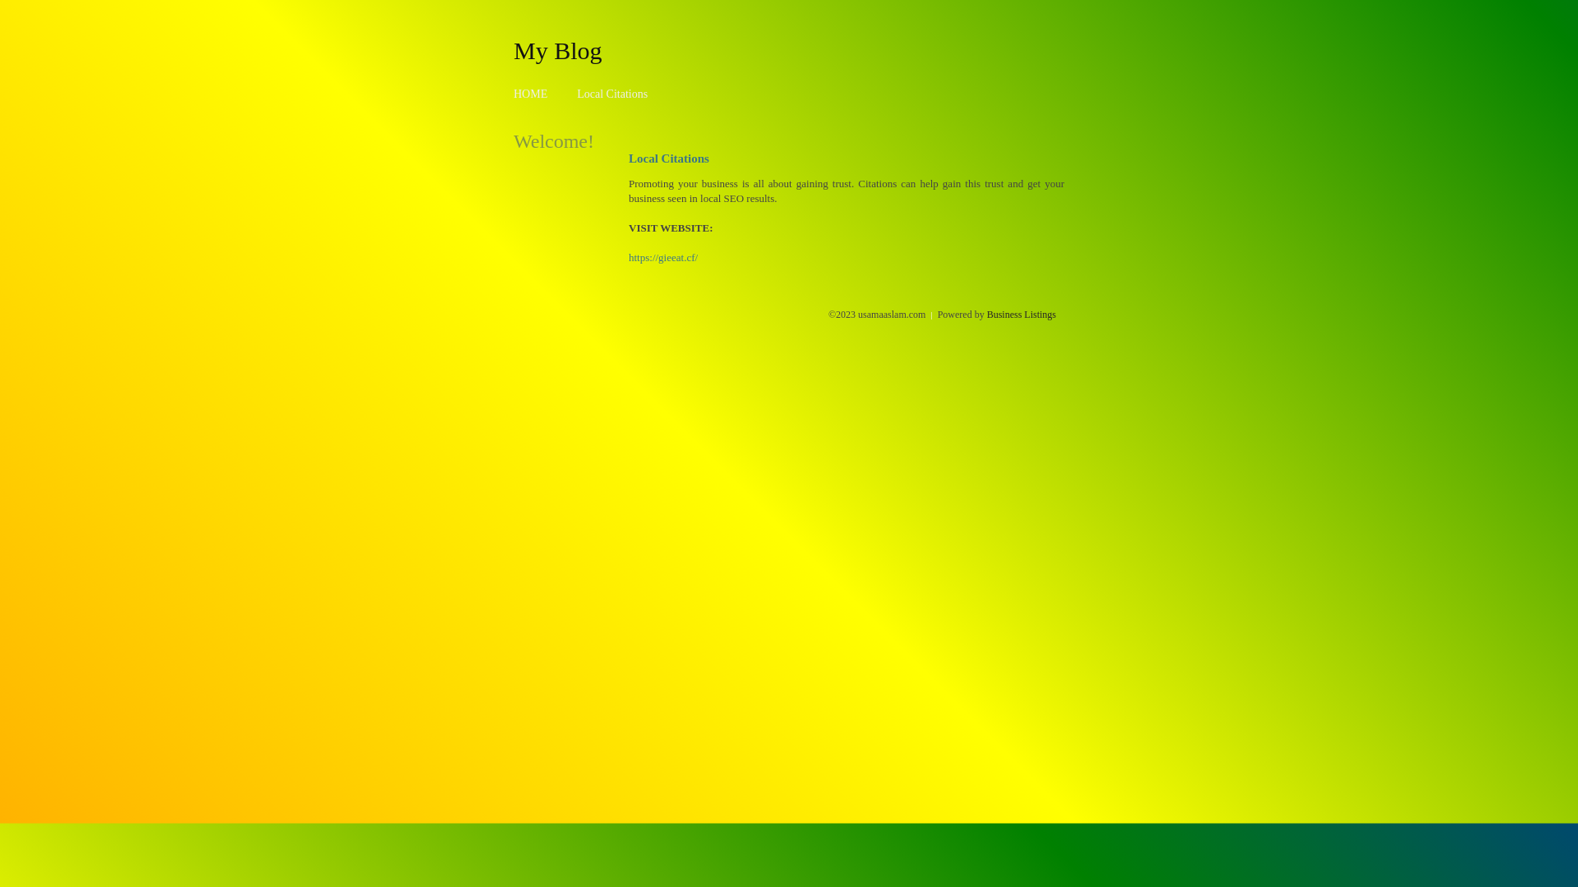 This screenshot has width=1578, height=887. I want to click on HOME, so click(531, 94).